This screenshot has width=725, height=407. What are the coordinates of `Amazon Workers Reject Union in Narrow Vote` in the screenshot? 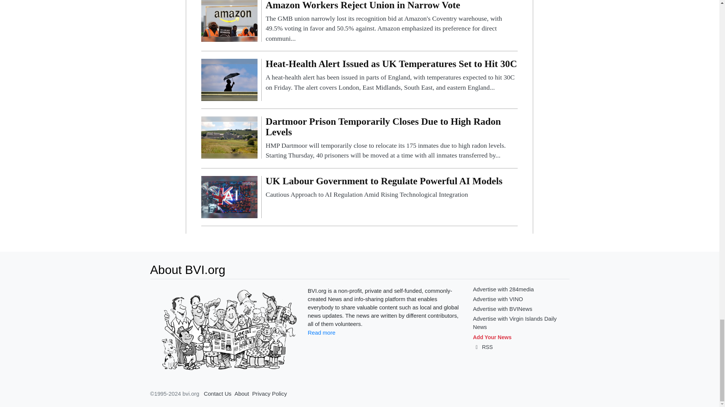 It's located at (391, 21).